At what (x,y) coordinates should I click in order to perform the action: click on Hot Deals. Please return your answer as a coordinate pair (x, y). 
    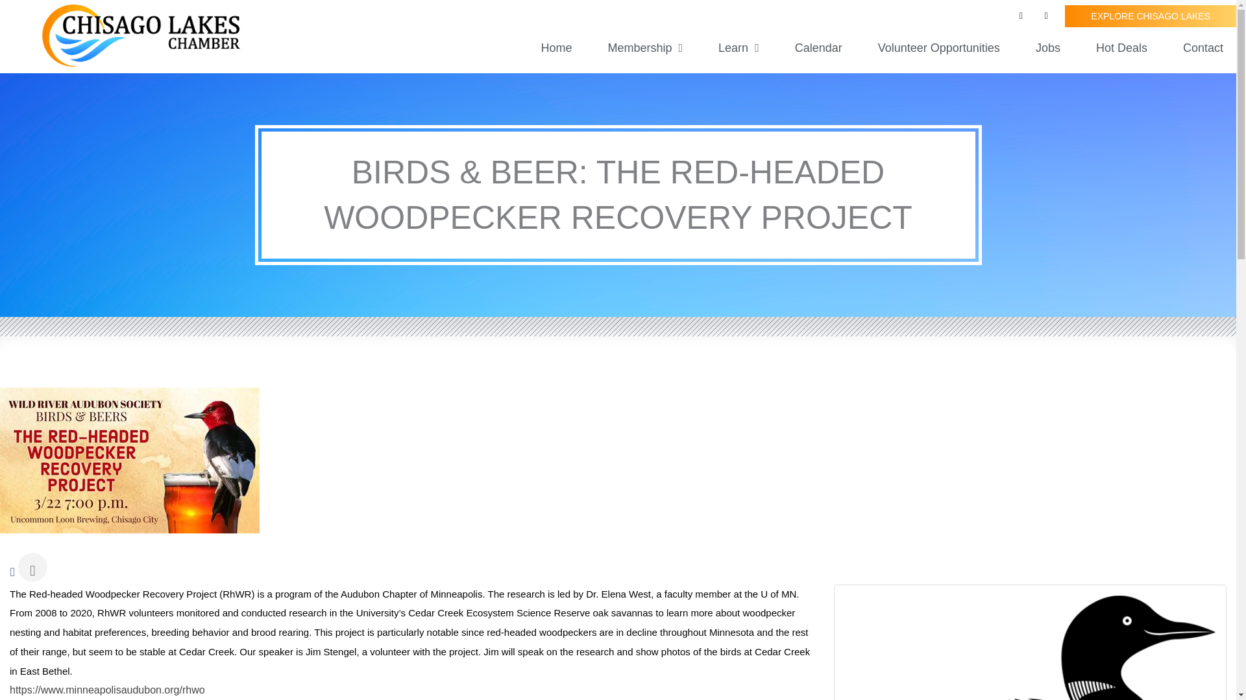
    Looking at the image, I should click on (1121, 48).